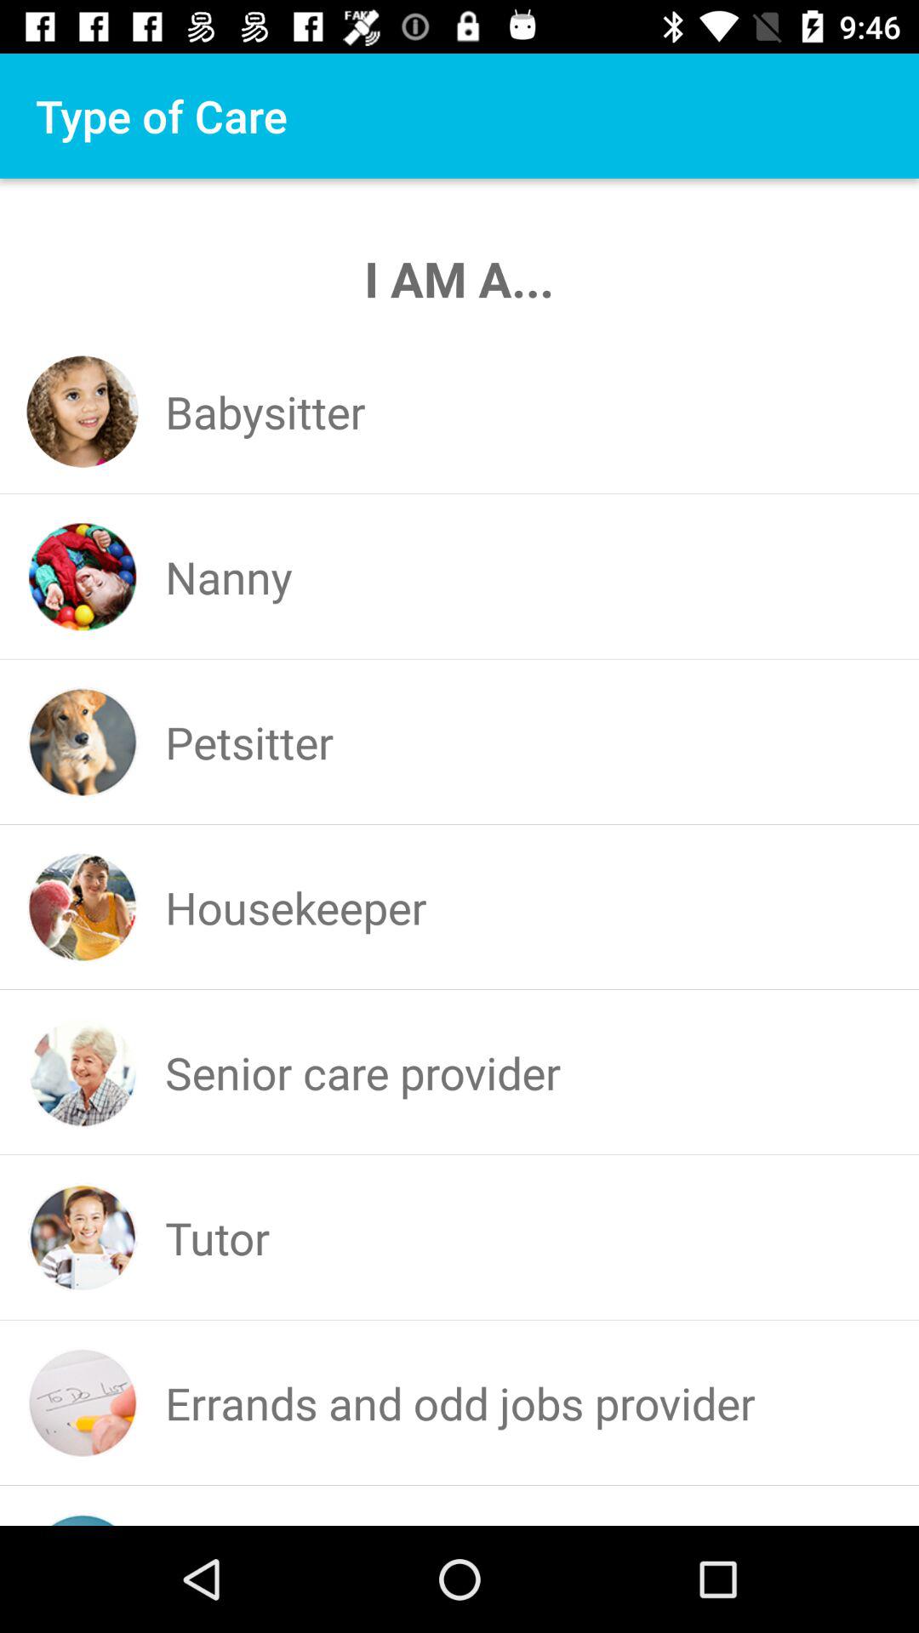 The width and height of the screenshot is (919, 1633). Describe the element at coordinates (460, 1403) in the screenshot. I see `tap the errands and odd icon` at that location.